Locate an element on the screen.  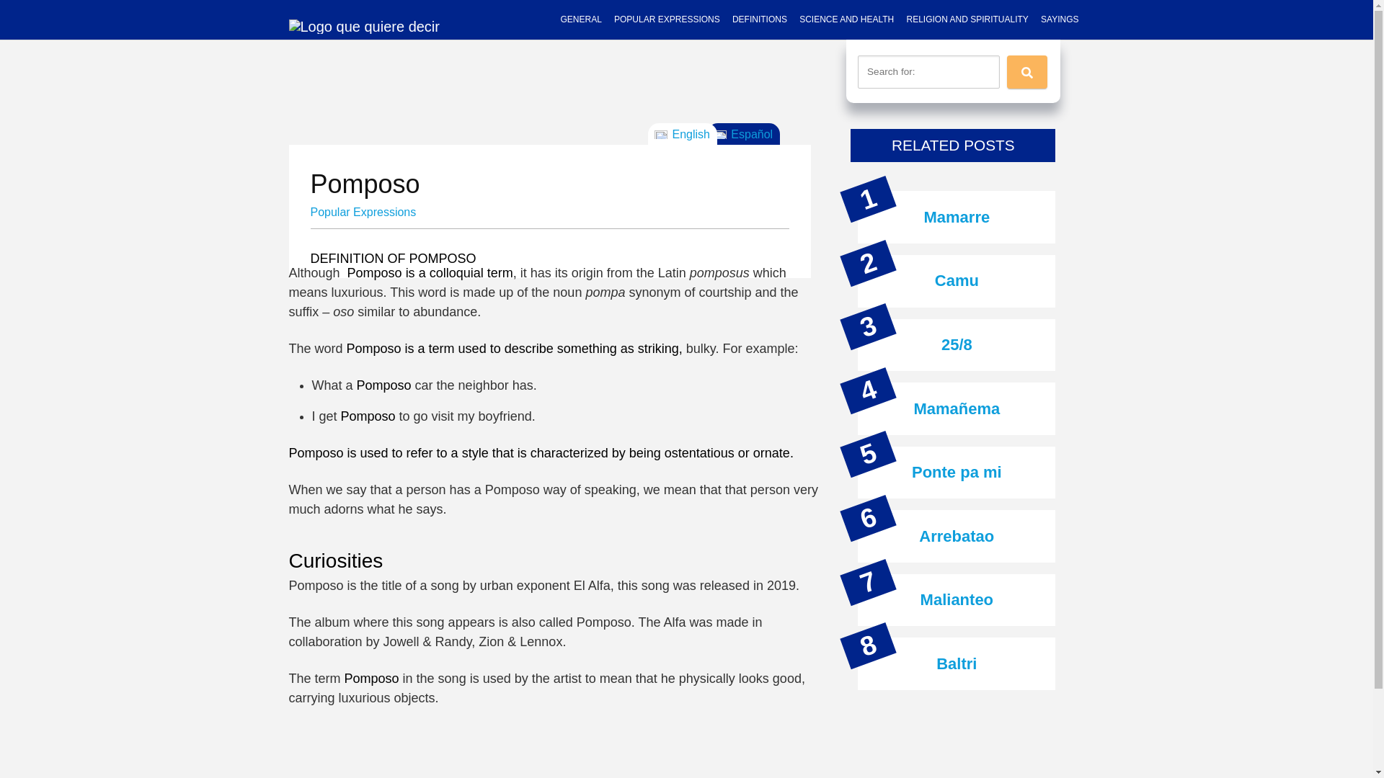
Malianteo is located at coordinates (957, 599).